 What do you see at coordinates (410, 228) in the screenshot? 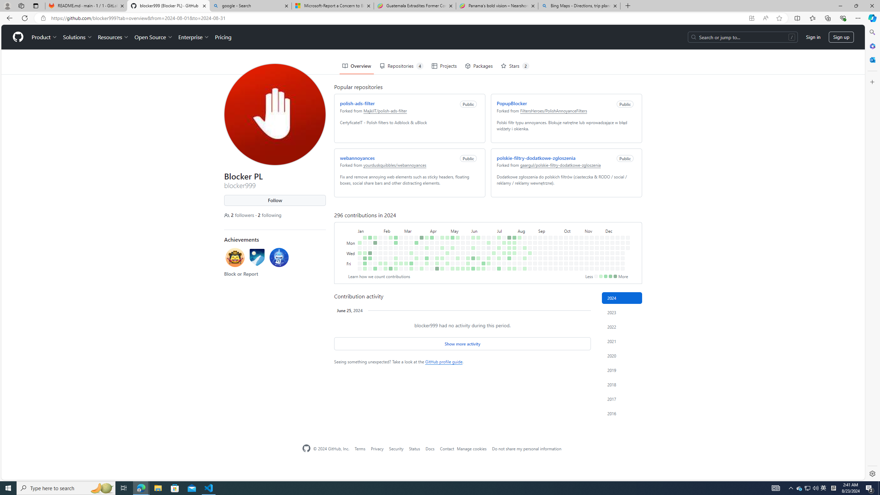
I see `3 contributions on March 13th.` at bounding box center [410, 228].